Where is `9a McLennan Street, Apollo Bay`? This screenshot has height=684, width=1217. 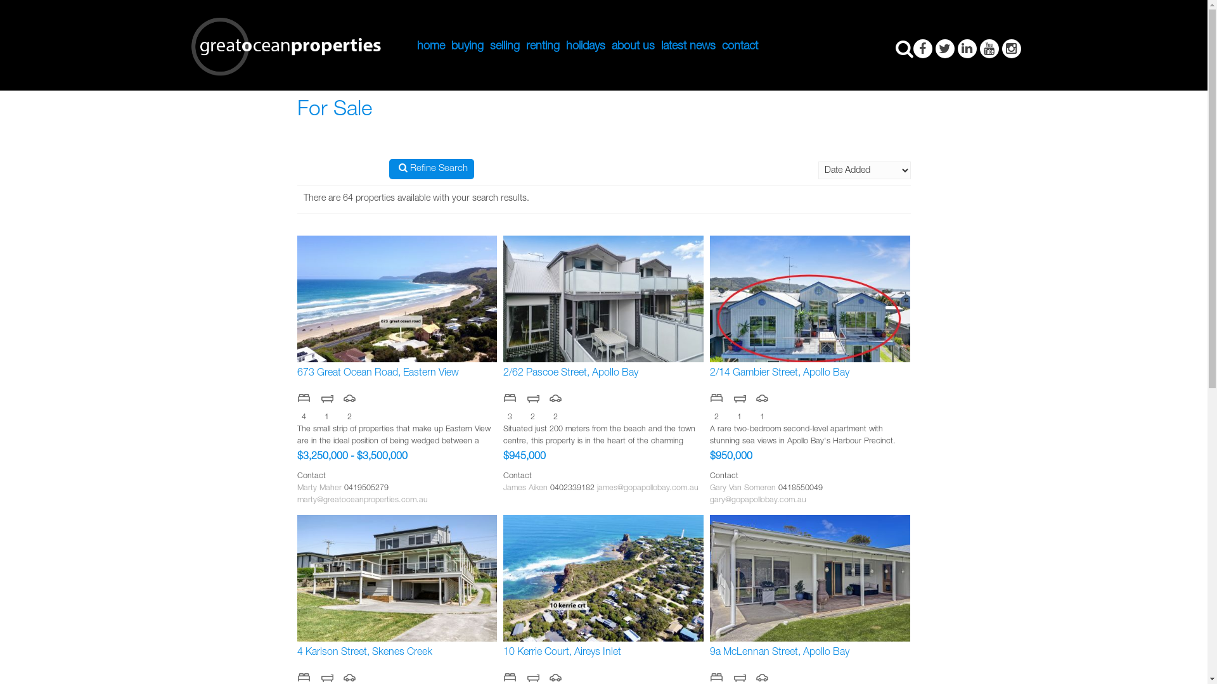
9a McLennan Street, Apollo Bay is located at coordinates (810, 578).